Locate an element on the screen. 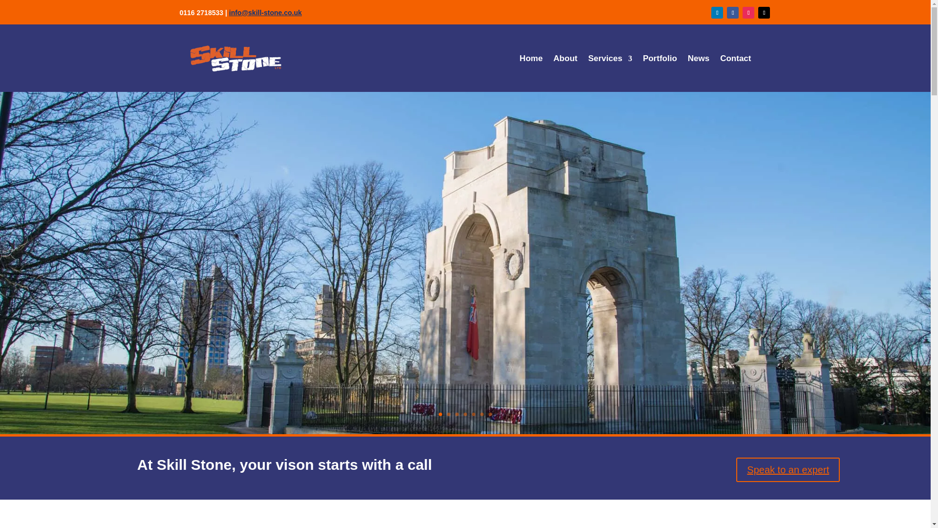 The height and width of the screenshot is (528, 938). Follow on Instagram is located at coordinates (748, 13).